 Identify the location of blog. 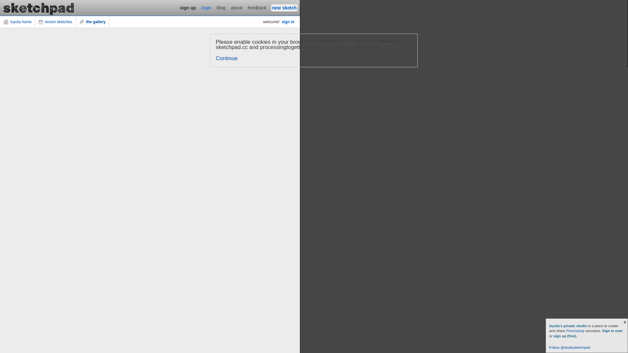
(221, 8).